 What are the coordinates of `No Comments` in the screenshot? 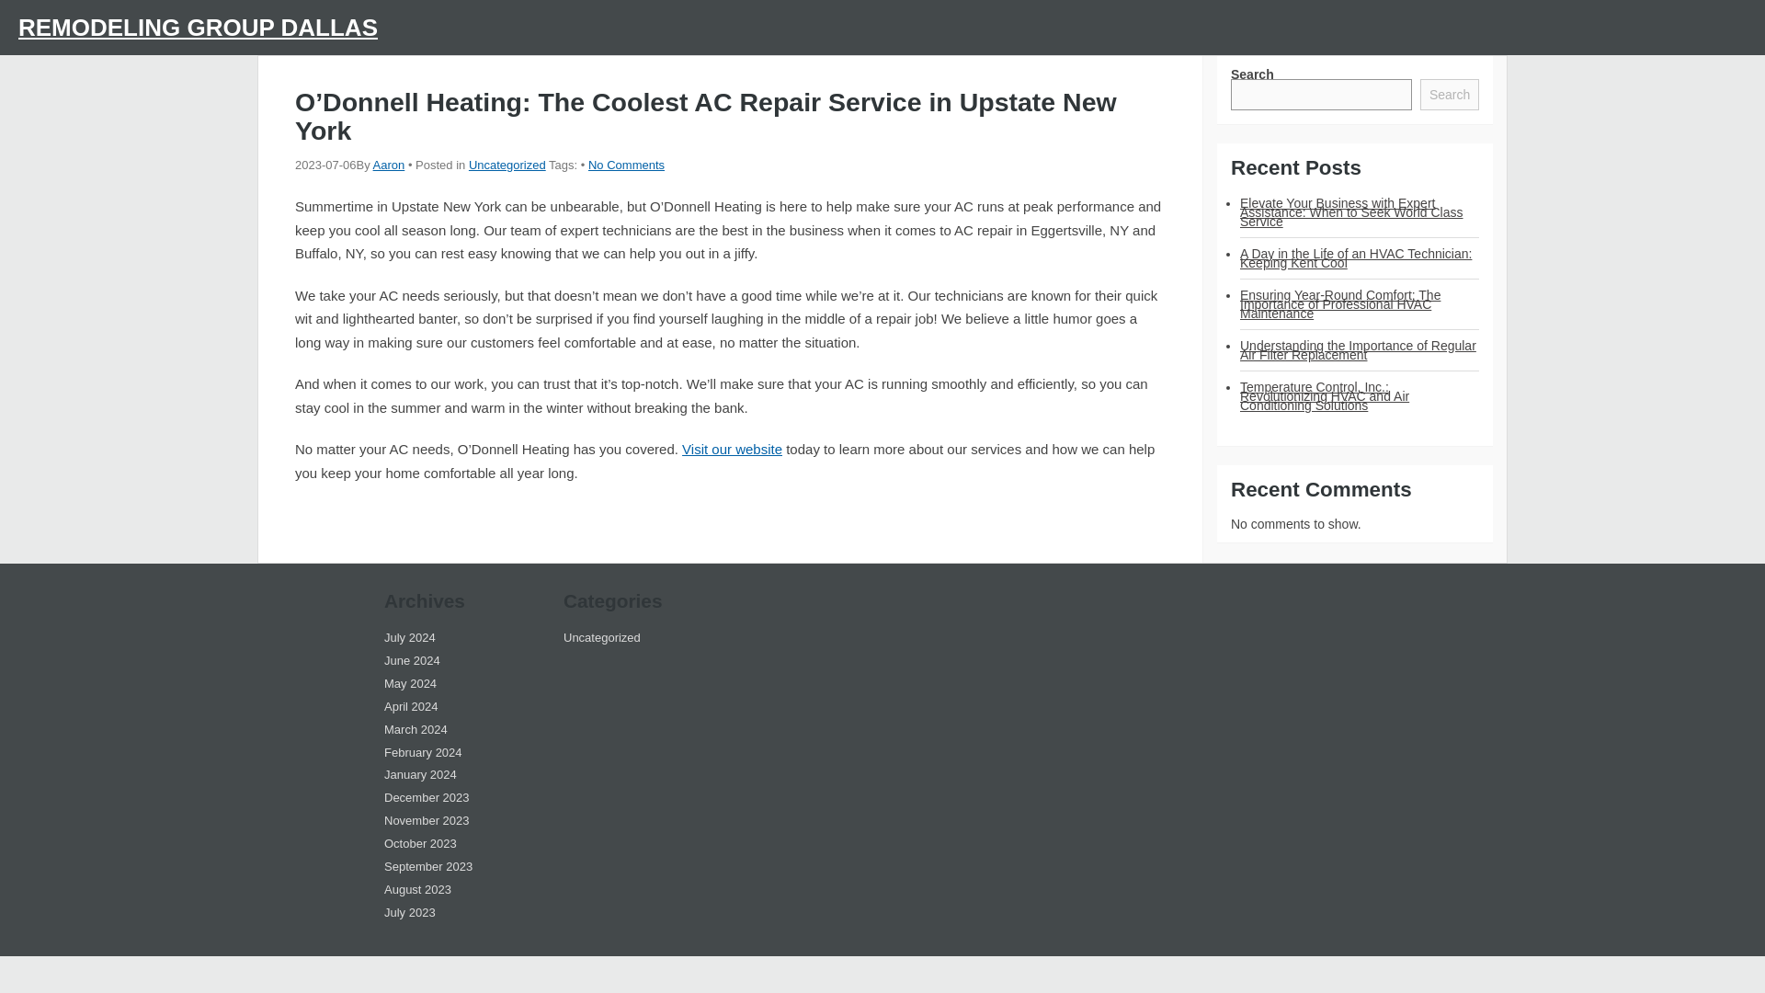 It's located at (626, 164).